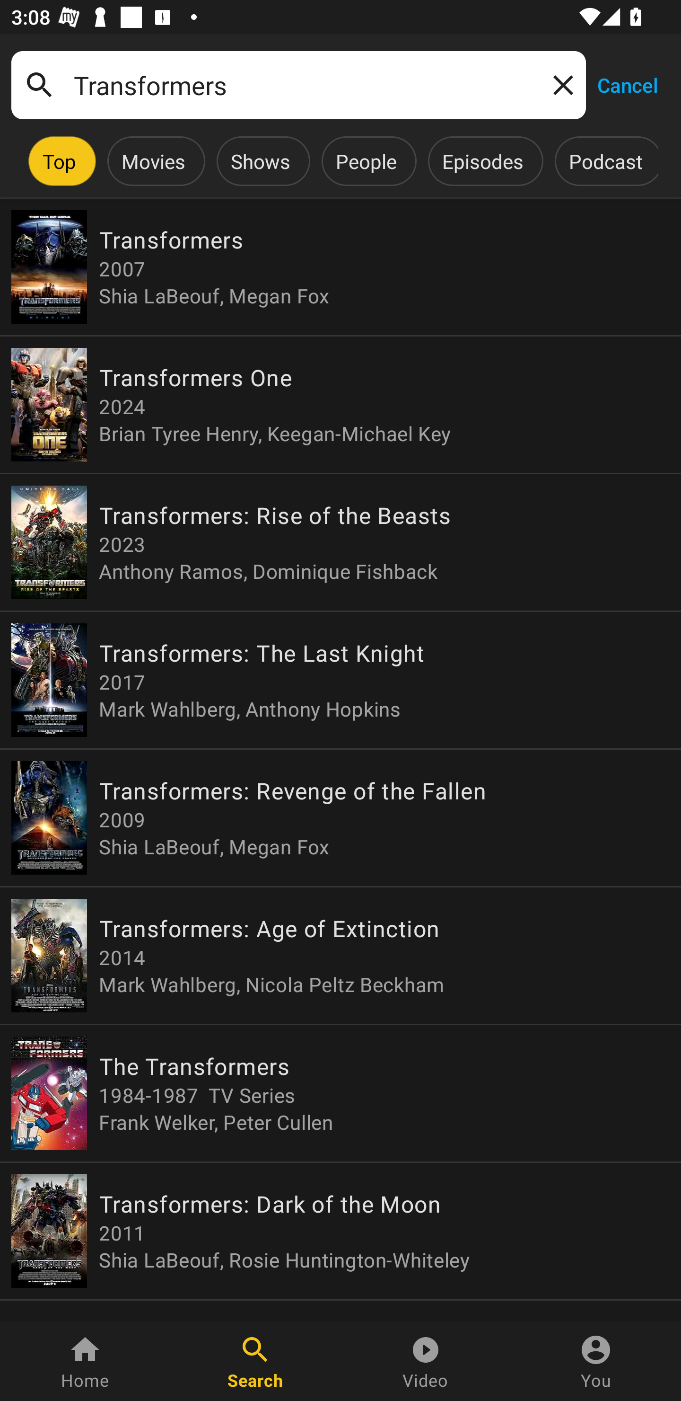 This screenshot has width=681, height=1401. Describe the element at coordinates (366, 161) in the screenshot. I see `People` at that location.